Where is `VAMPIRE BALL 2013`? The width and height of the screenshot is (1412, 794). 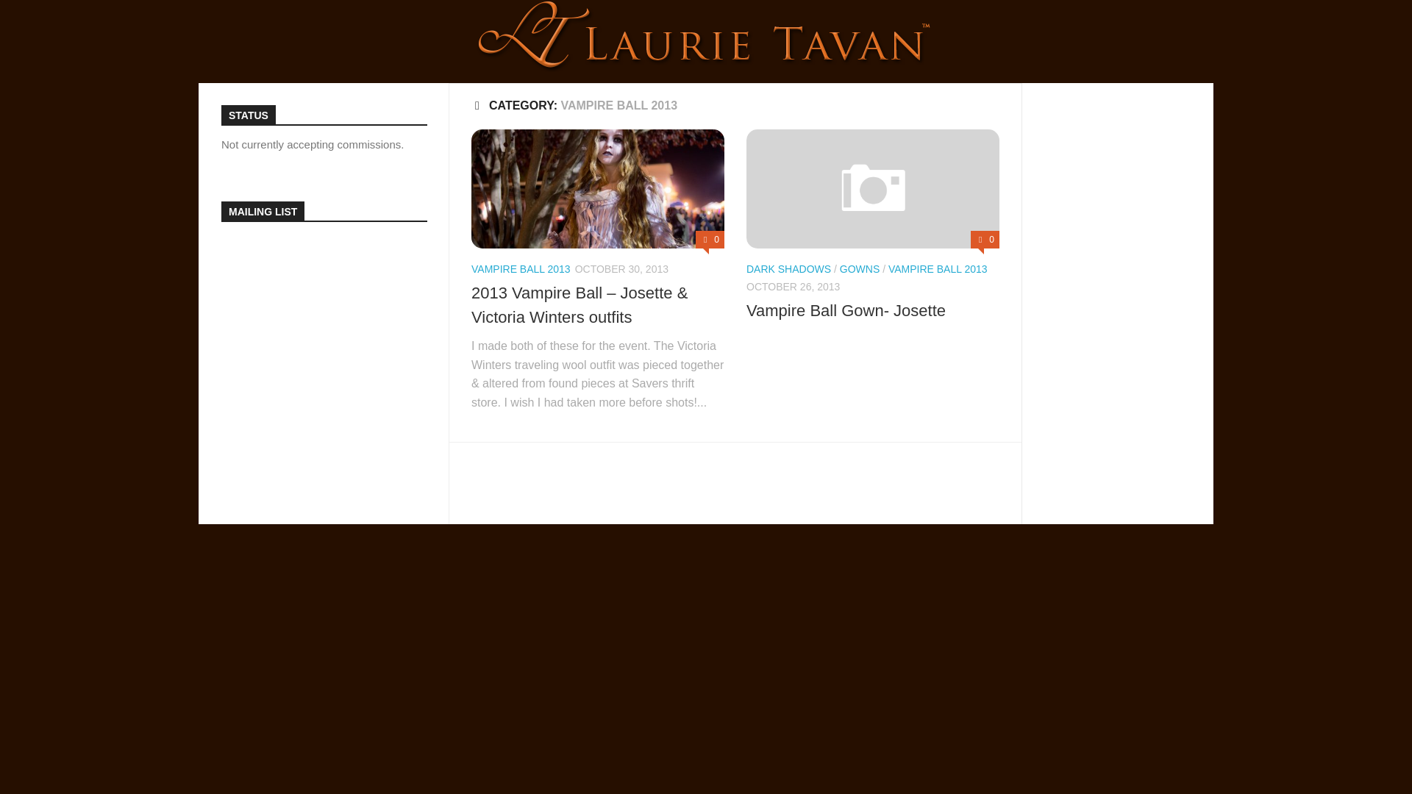
VAMPIRE BALL 2013 is located at coordinates (937, 268).